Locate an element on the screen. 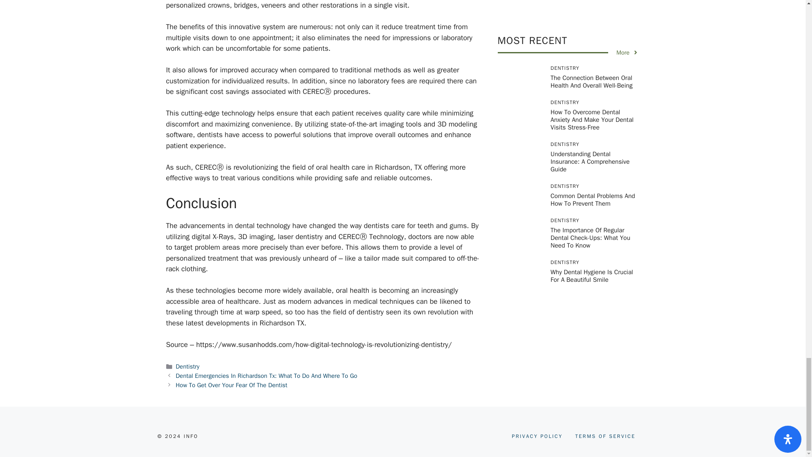 The image size is (812, 457). PRIVACY POLICY is located at coordinates (537, 436).